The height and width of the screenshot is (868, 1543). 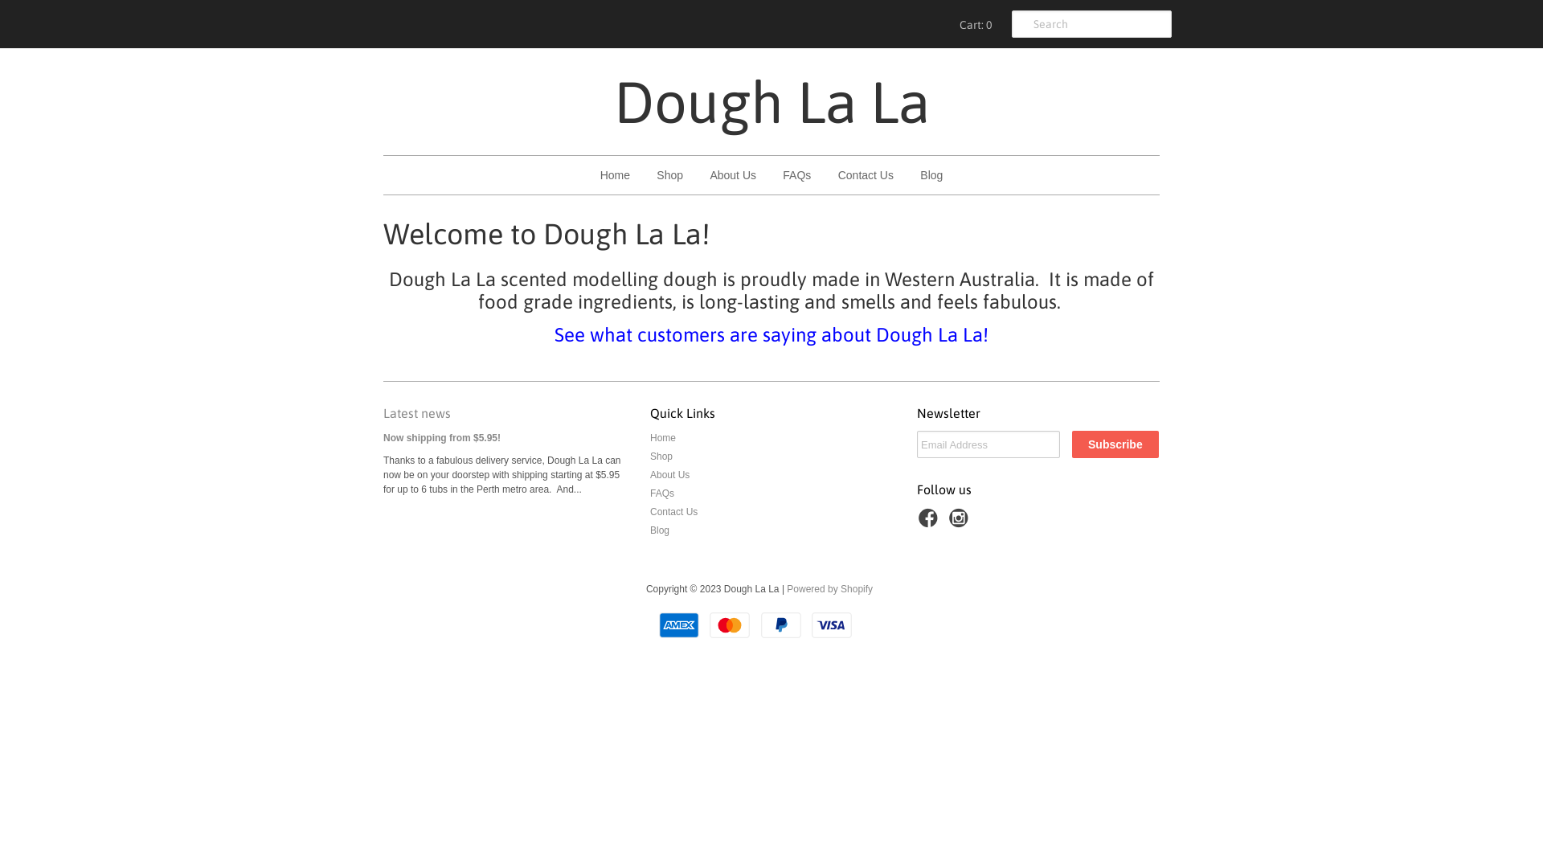 I want to click on About Us, so click(x=670, y=475).